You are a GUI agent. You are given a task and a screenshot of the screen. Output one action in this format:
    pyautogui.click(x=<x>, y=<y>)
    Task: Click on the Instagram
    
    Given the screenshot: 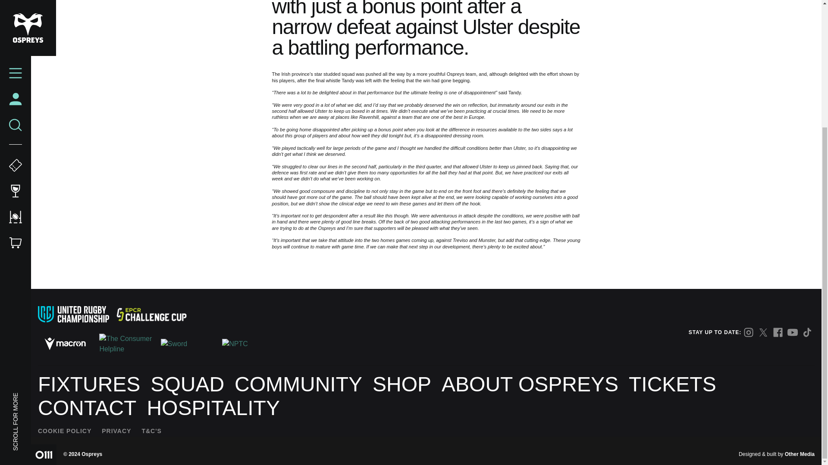 What is the action you would take?
    pyautogui.click(x=749, y=332)
    